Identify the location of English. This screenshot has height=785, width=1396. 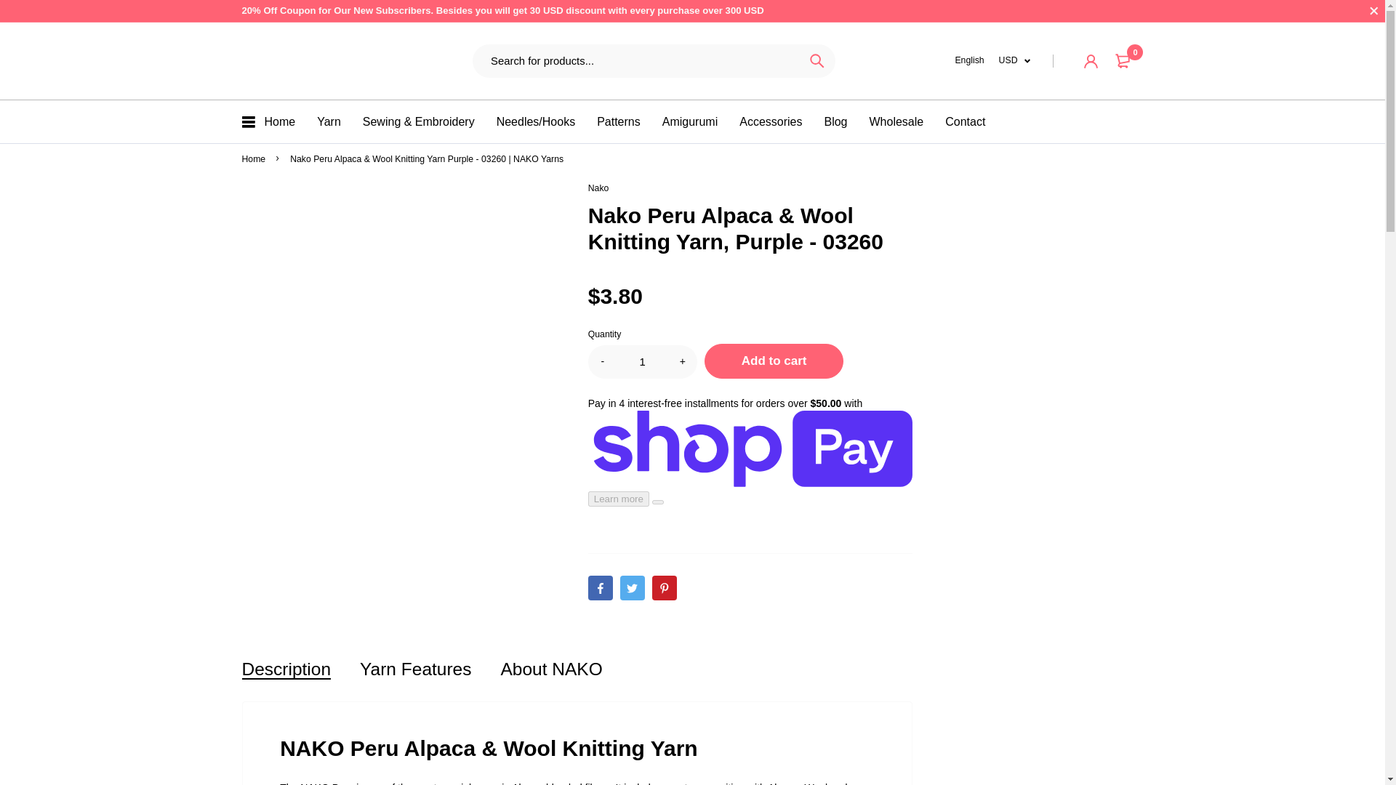
(969, 60).